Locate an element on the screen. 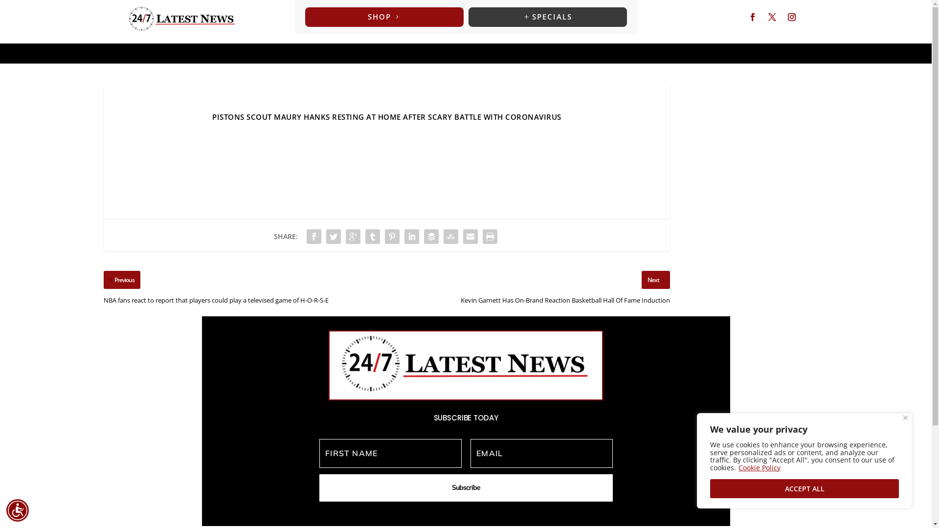  Follow on X is located at coordinates (772, 17).